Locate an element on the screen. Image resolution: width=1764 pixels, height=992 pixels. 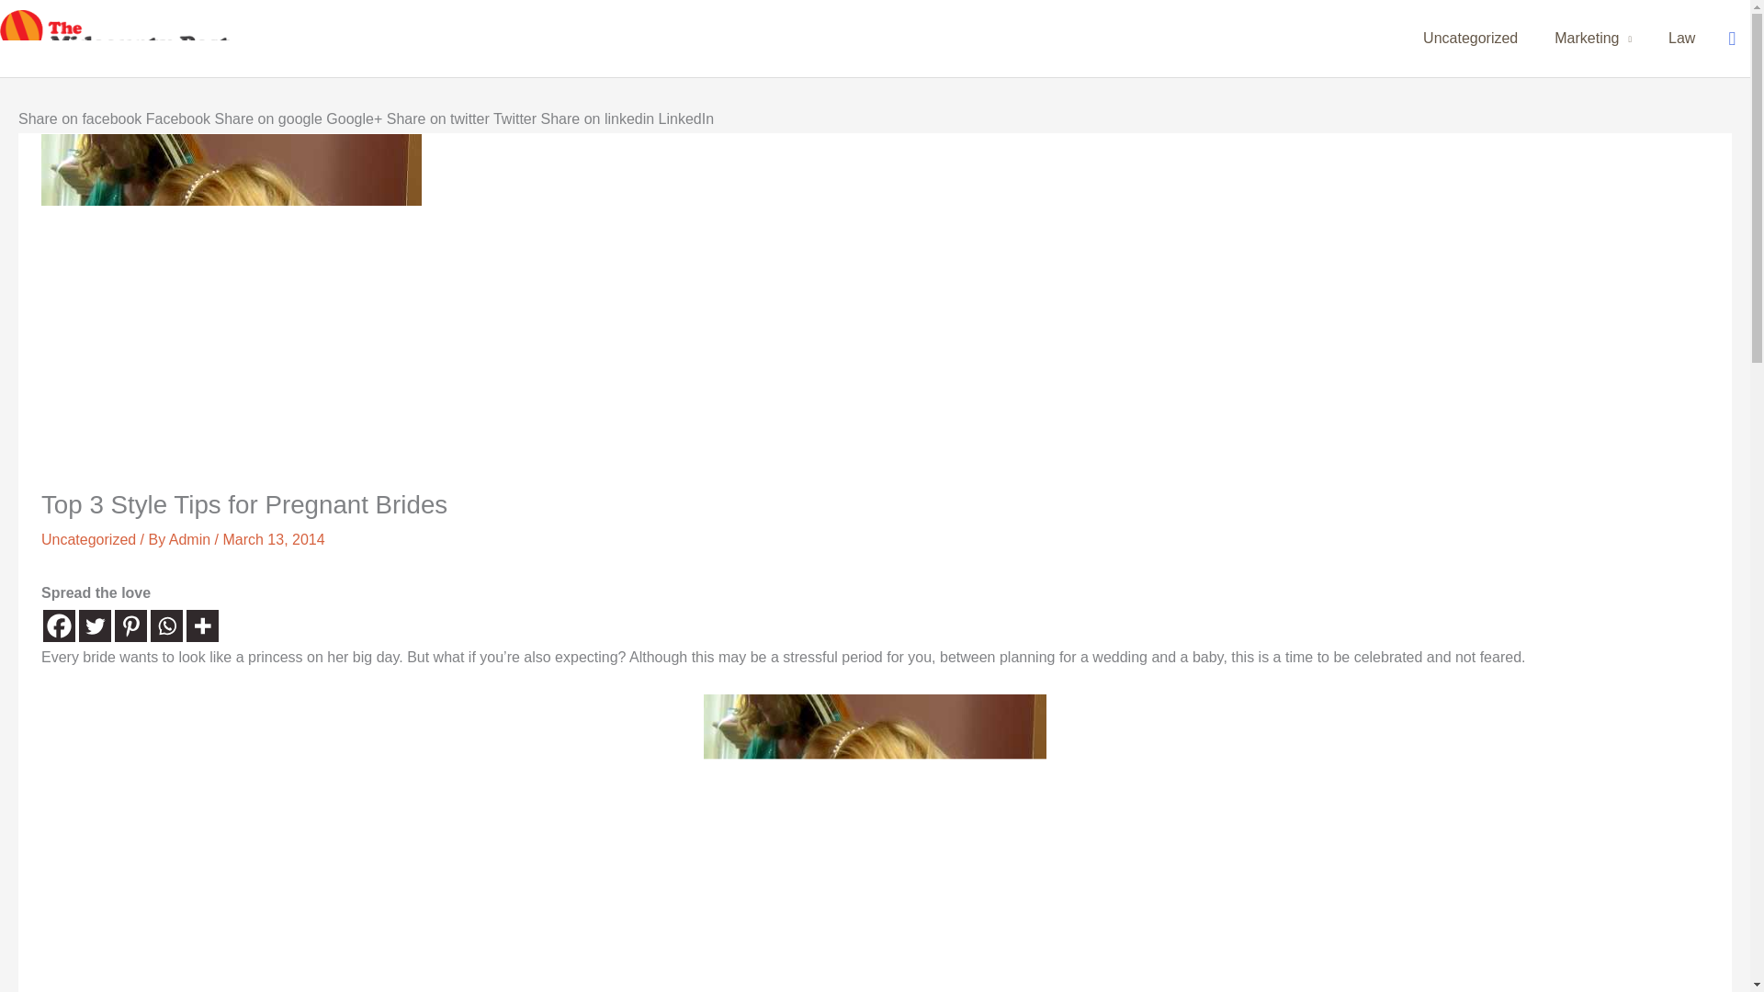
More is located at coordinates (202, 626).